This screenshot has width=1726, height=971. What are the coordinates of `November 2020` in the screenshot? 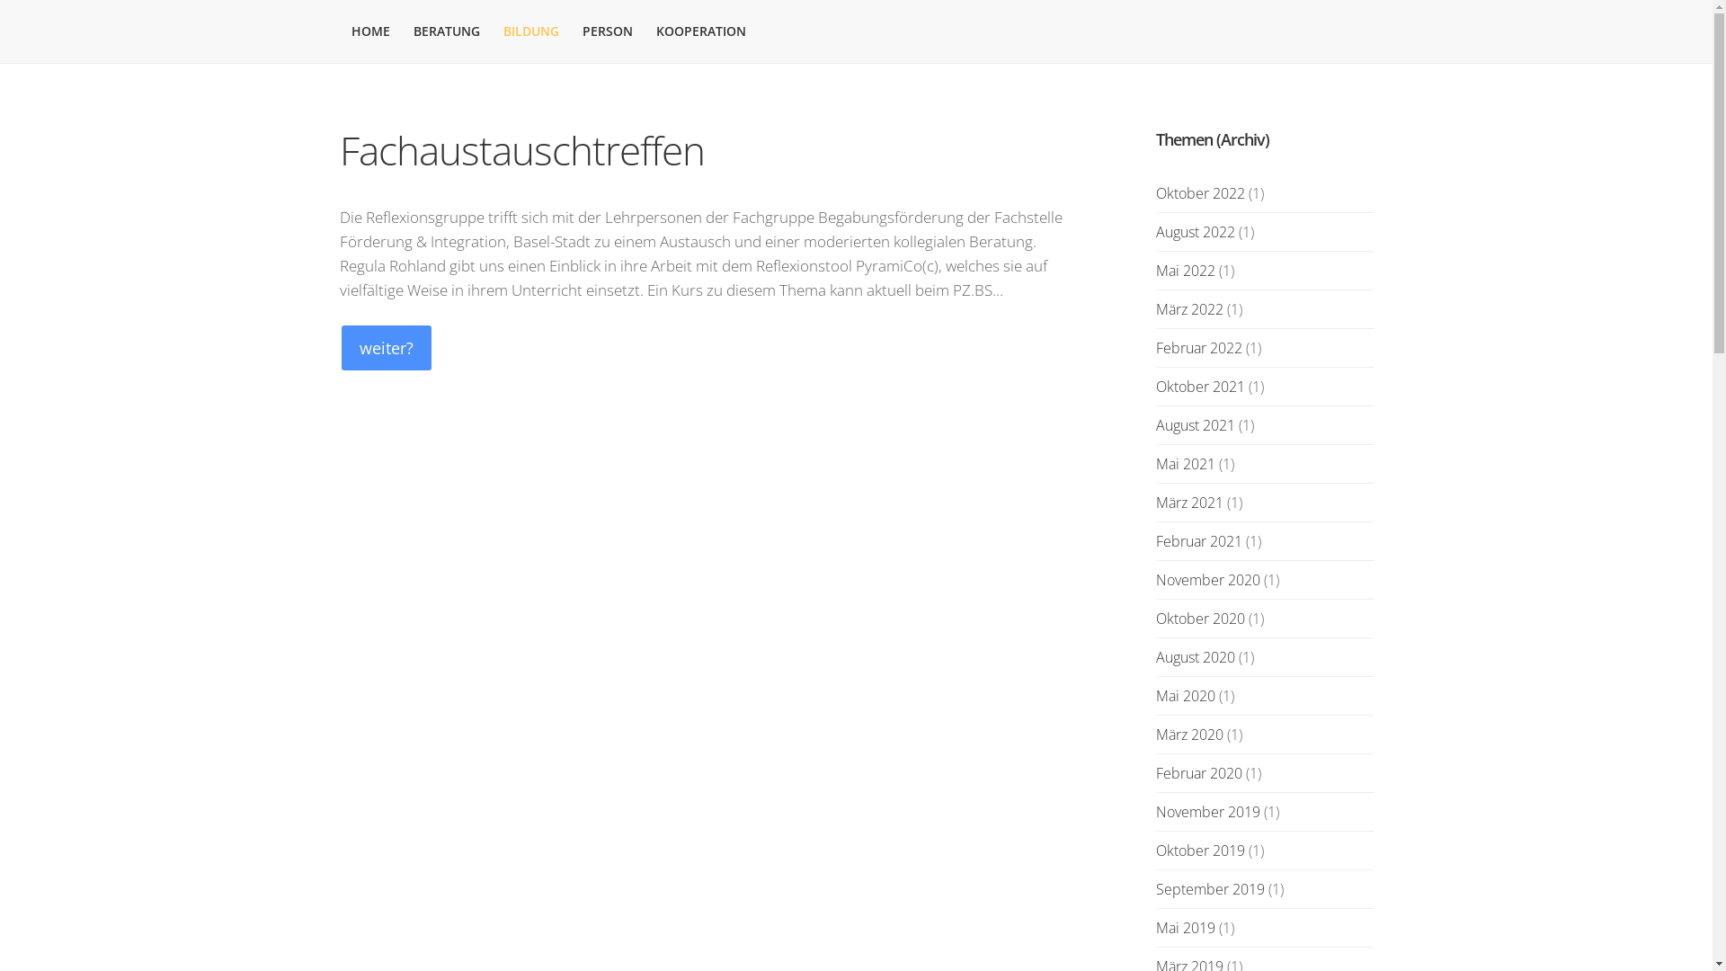 It's located at (1208, 580).